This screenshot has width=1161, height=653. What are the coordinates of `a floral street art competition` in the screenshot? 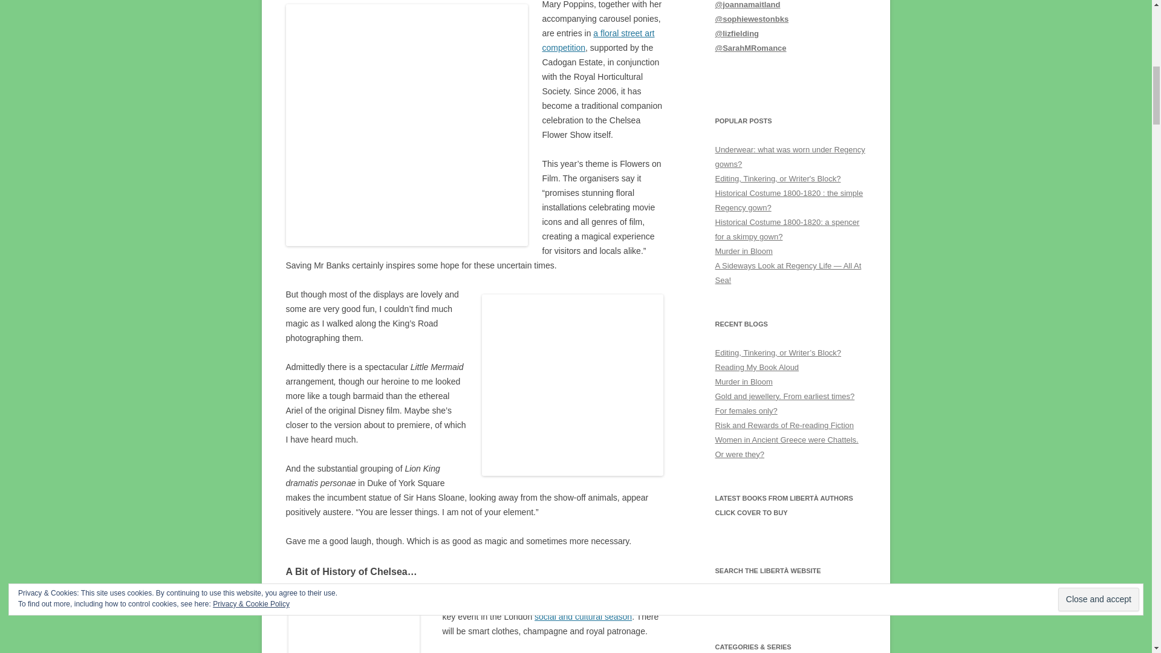 It's located at (598, 40).